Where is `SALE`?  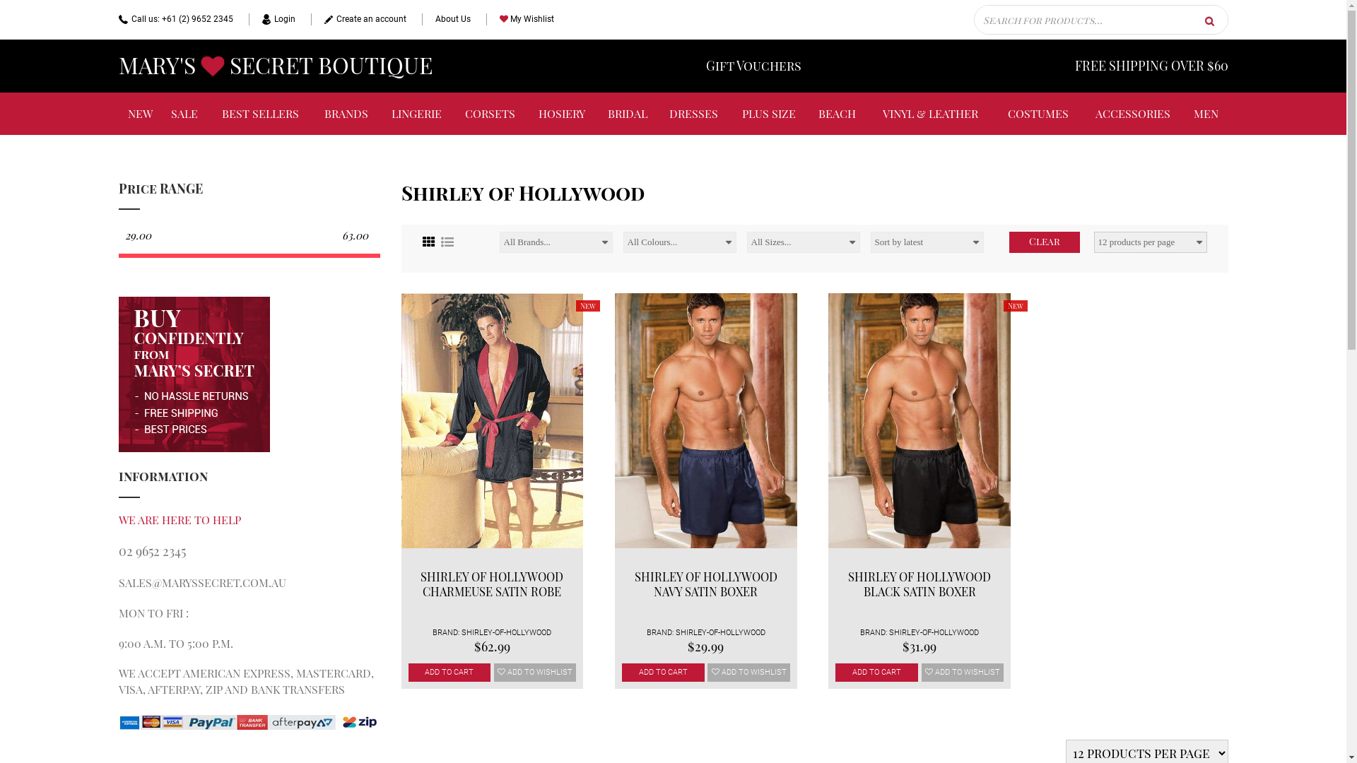
SALE is located at coordinates (185, 114).